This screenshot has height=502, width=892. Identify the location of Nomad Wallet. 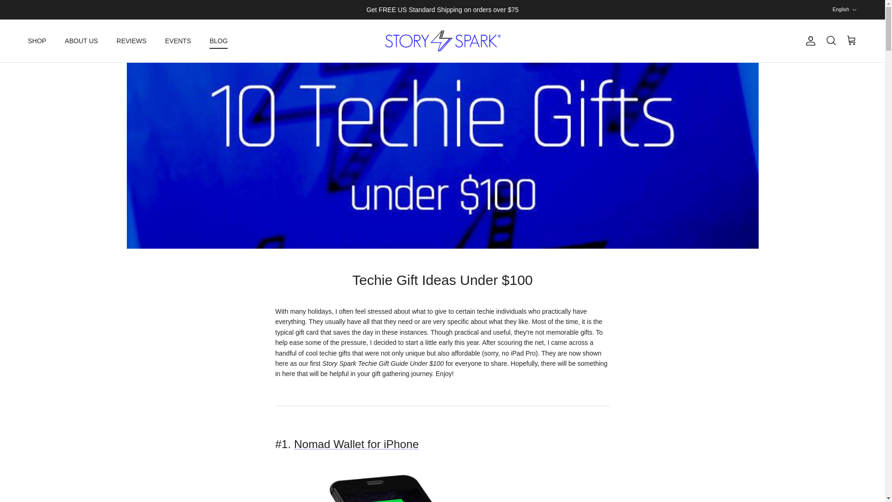
(357, 443).